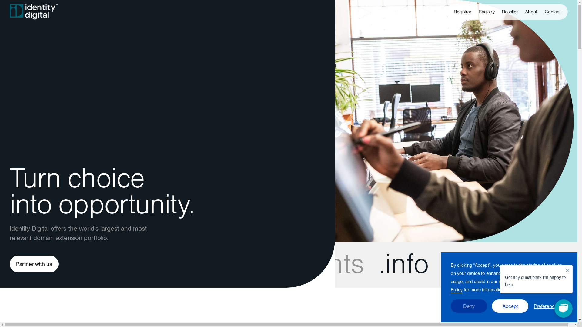 Image resolution: width=582 pixels, height=327 pixels. What do you see at coordinates (547, 306) in the screenshot?
I see `Preferences` at bounding box center [547, 306].